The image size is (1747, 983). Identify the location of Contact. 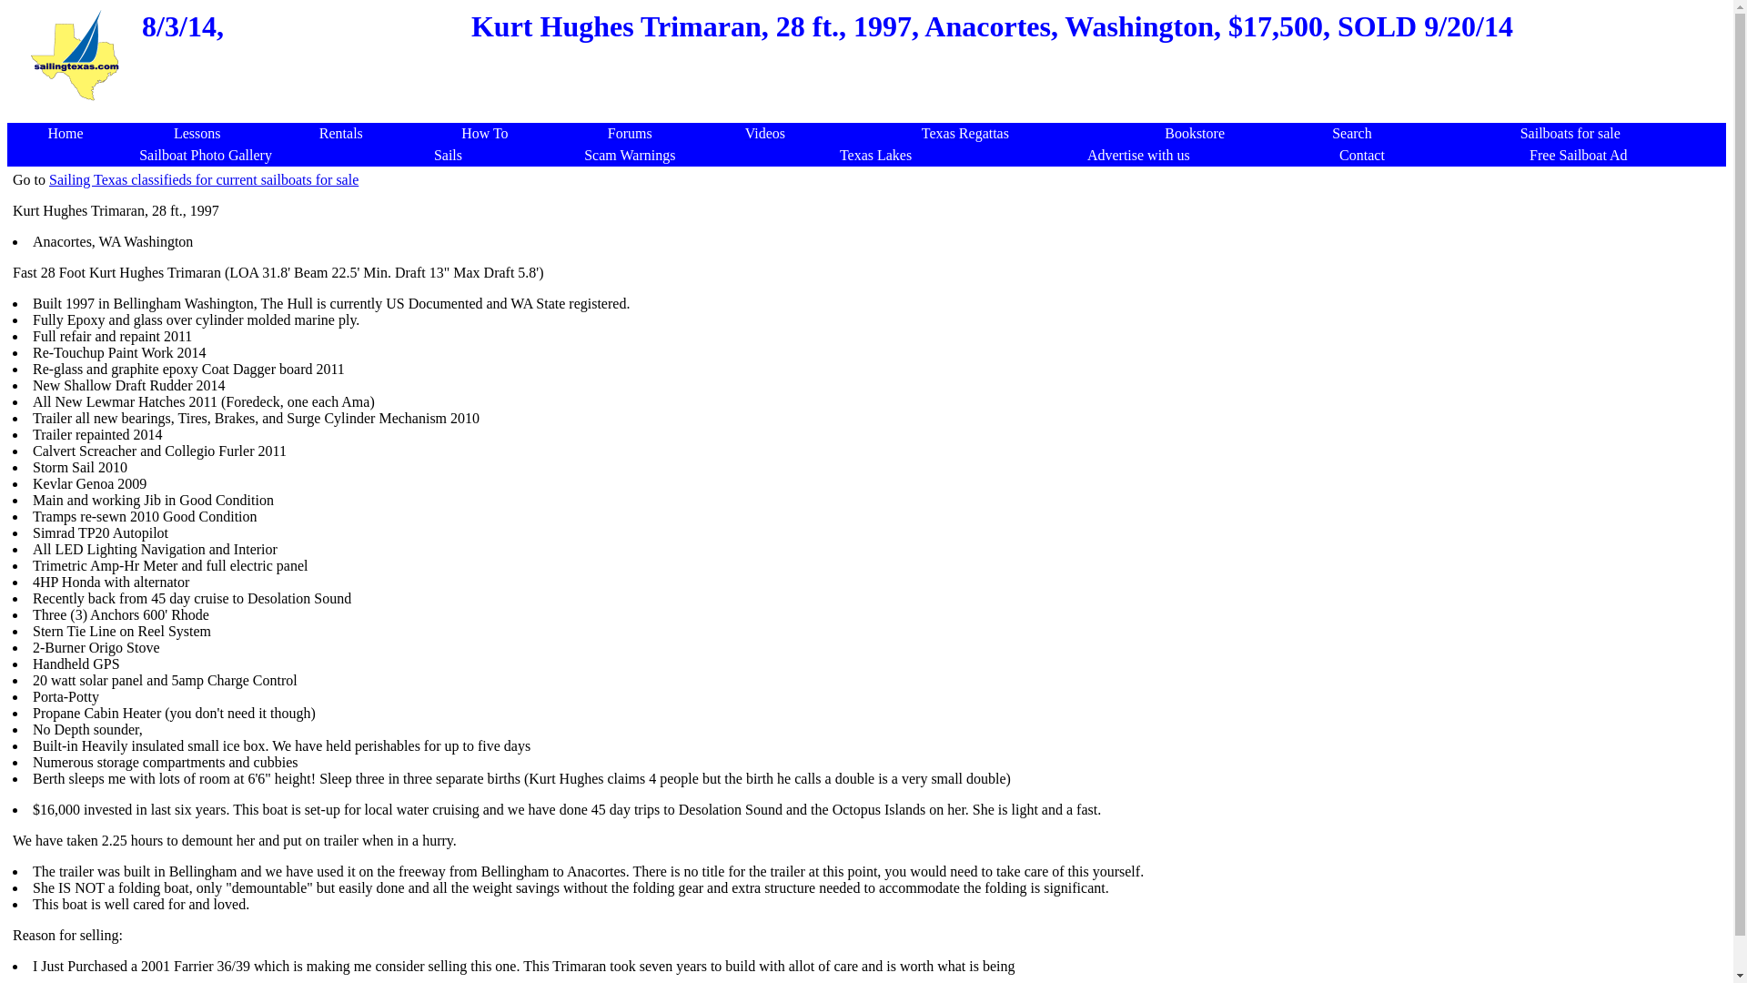
(1362, 155).